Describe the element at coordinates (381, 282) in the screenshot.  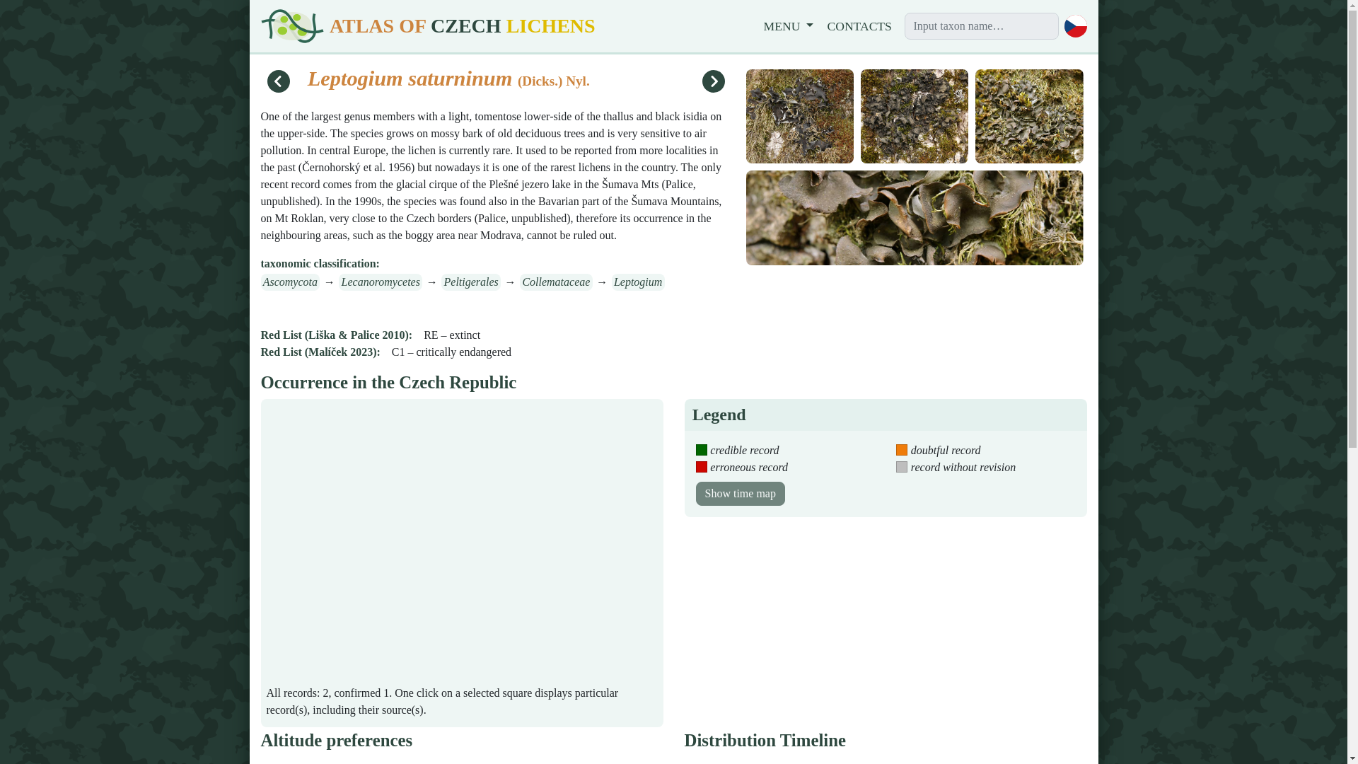
I see `Lecanoromycetes` at that location.